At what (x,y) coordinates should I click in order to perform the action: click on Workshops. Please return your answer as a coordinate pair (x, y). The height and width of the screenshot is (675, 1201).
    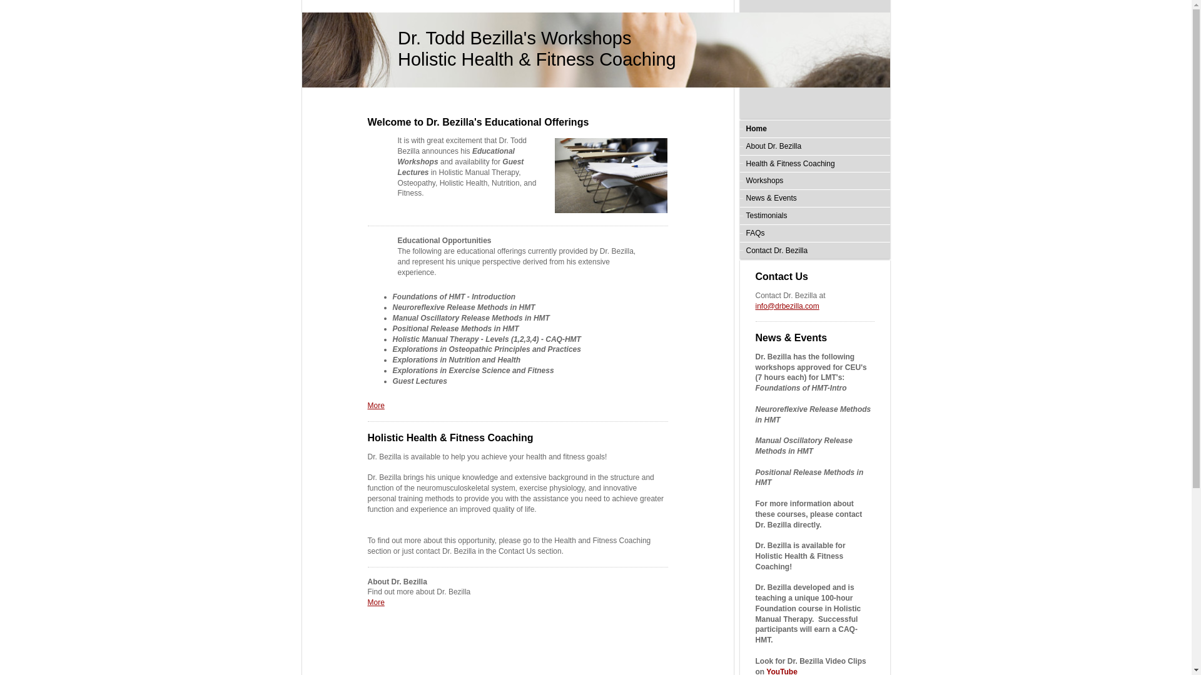
    Looking at the image, I should click on (814, 181).